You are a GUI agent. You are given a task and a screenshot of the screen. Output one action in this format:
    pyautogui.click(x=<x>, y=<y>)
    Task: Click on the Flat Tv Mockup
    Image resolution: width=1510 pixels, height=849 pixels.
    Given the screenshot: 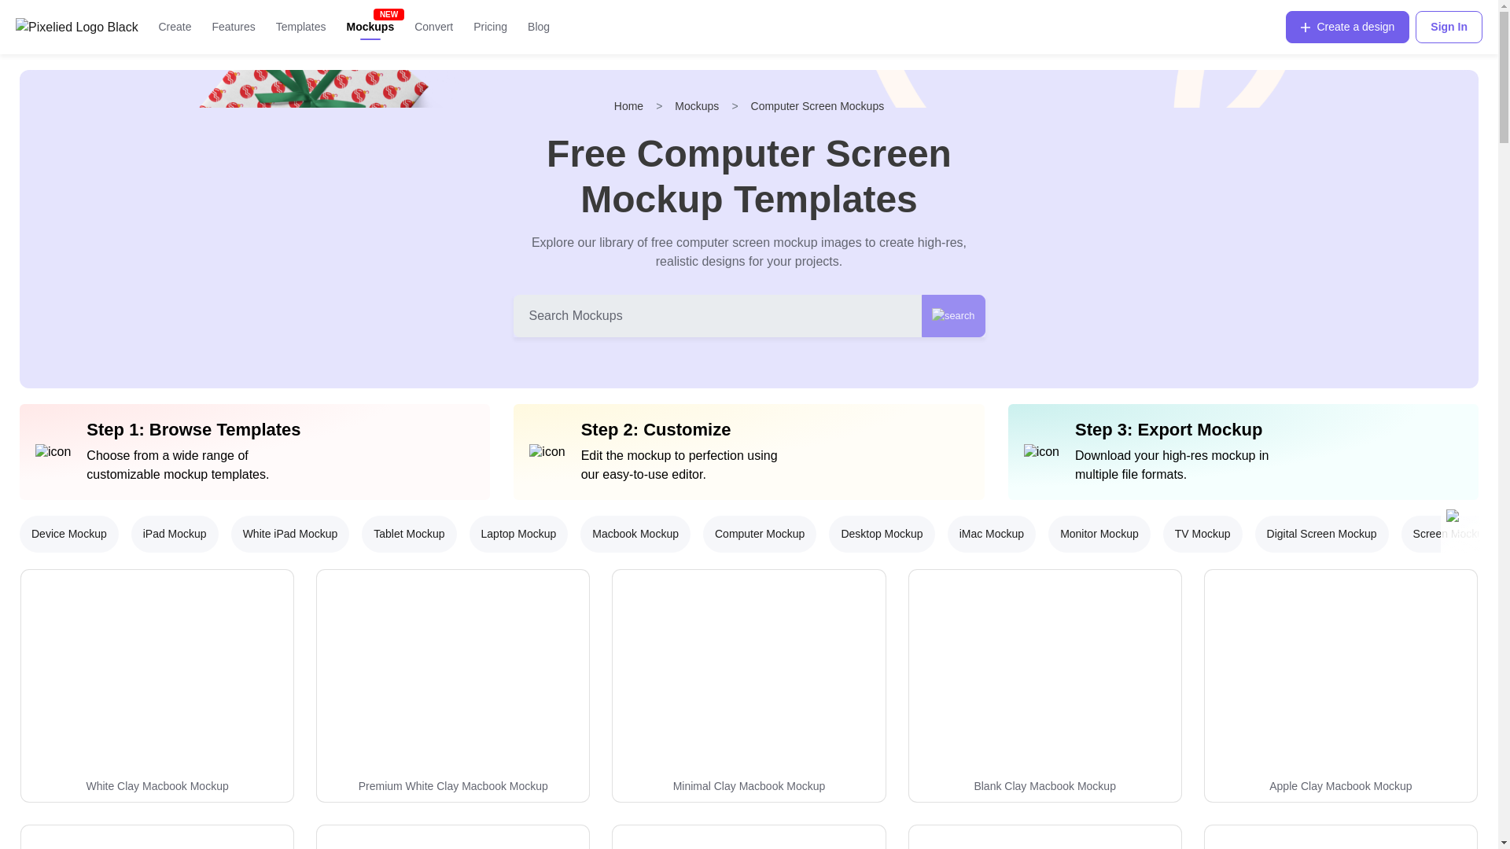 What is the action you would take?
    pyautogui.click(x=157, y=836)
    